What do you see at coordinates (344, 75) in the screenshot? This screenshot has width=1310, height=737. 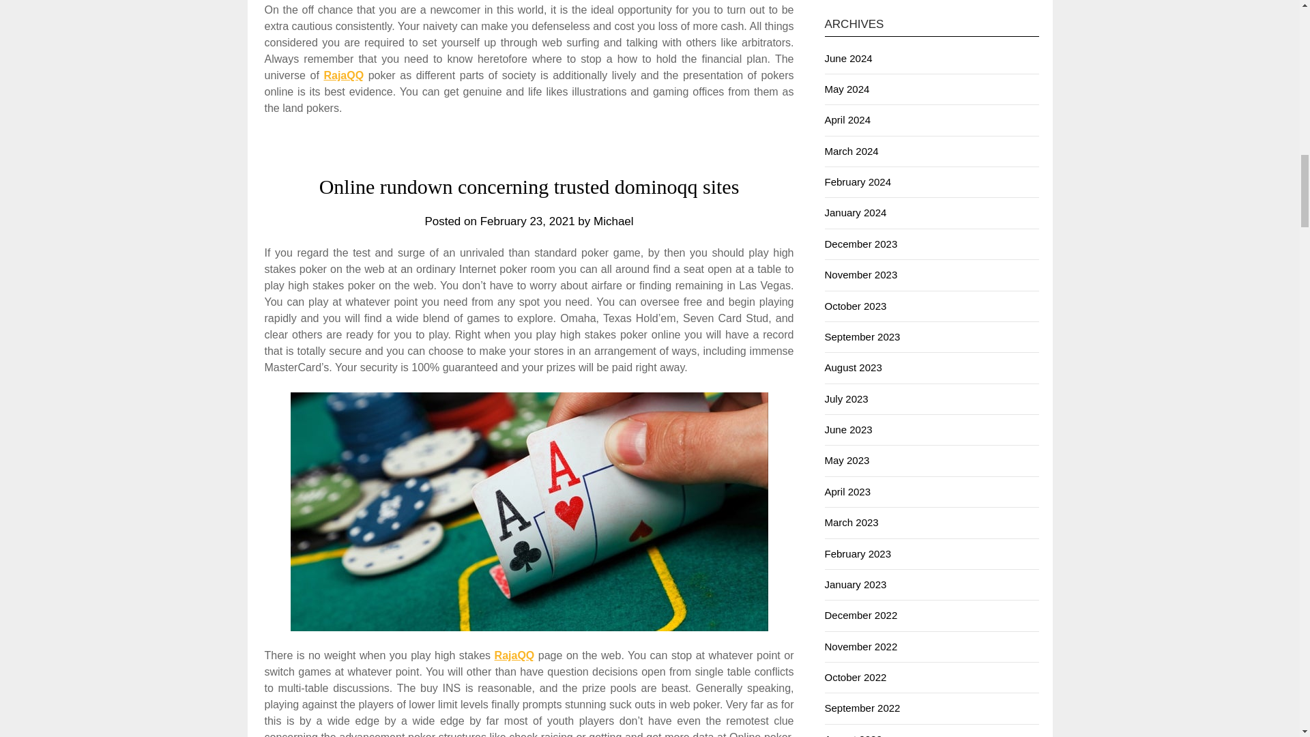 I see `RajaQQ` at bounding box center [344, 75].